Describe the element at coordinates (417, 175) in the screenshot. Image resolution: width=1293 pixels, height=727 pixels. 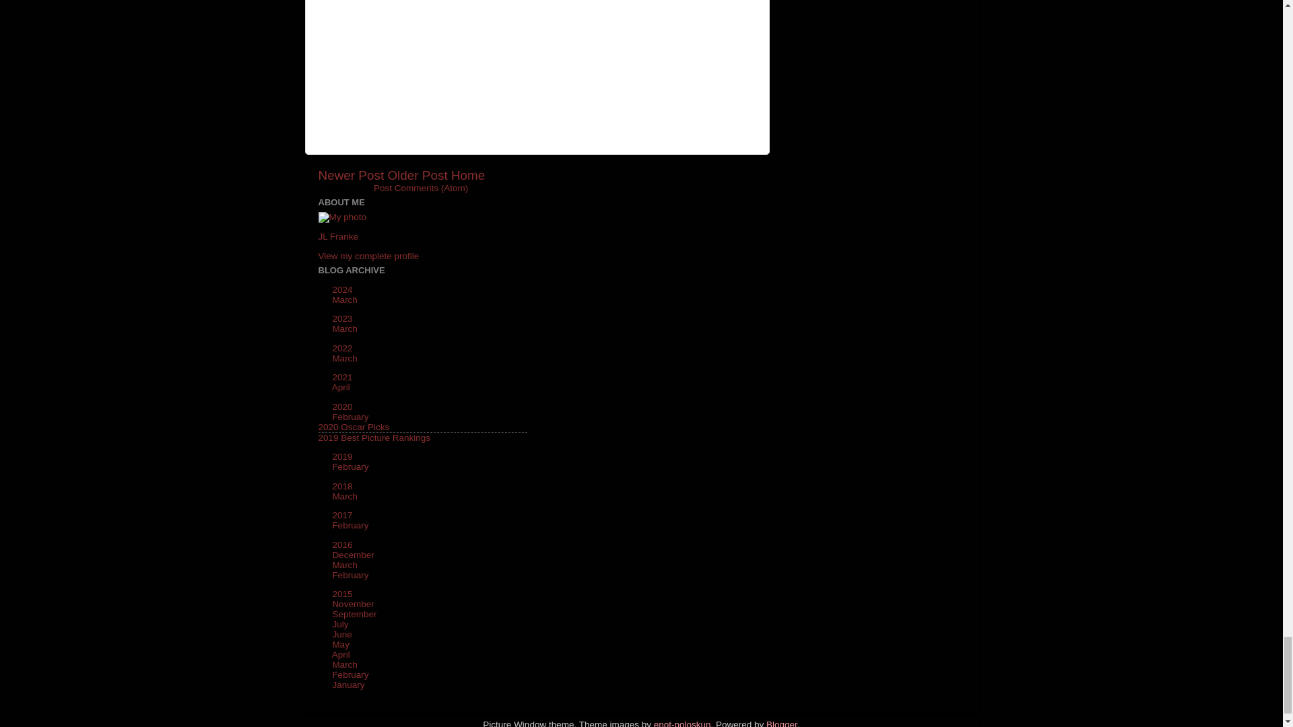
I see `Older Post` at that location.